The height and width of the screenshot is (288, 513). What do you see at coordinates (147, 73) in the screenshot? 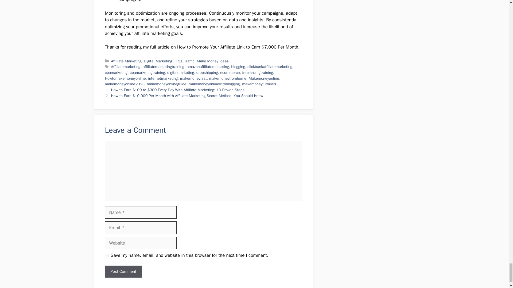
I see `cpamarketingtraining` at bounding box center [147, 73].